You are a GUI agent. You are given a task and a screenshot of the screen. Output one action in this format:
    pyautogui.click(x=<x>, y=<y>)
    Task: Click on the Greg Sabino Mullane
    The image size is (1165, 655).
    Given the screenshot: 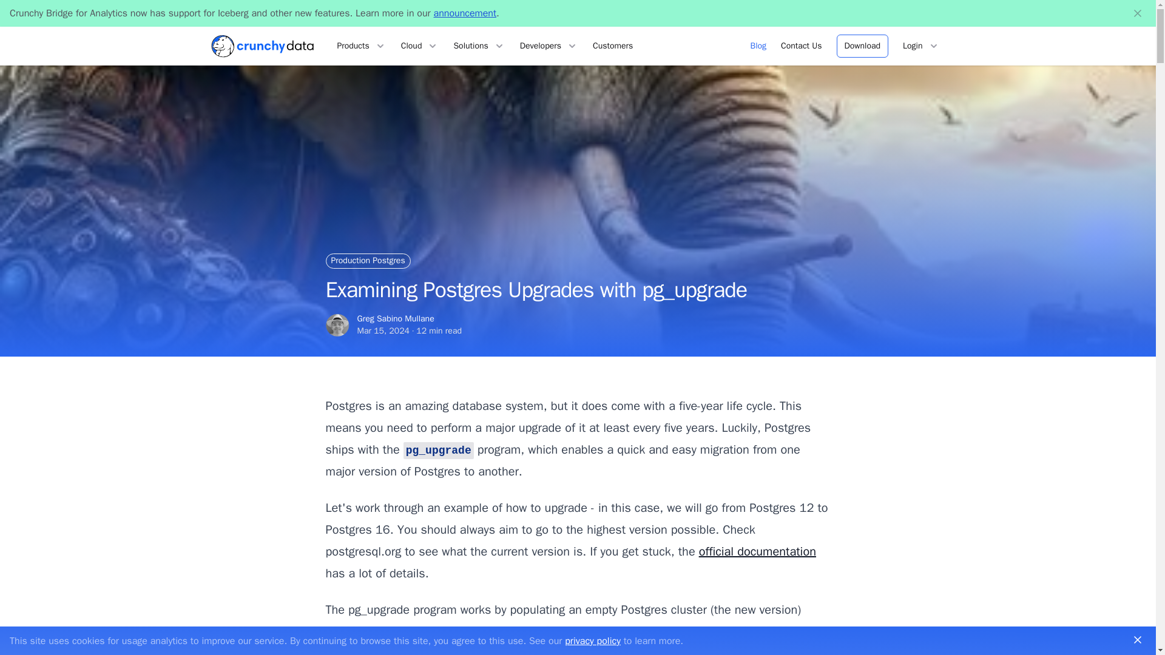 What is the action you would take?
    pyautogui.click(x=394, y=318)
    